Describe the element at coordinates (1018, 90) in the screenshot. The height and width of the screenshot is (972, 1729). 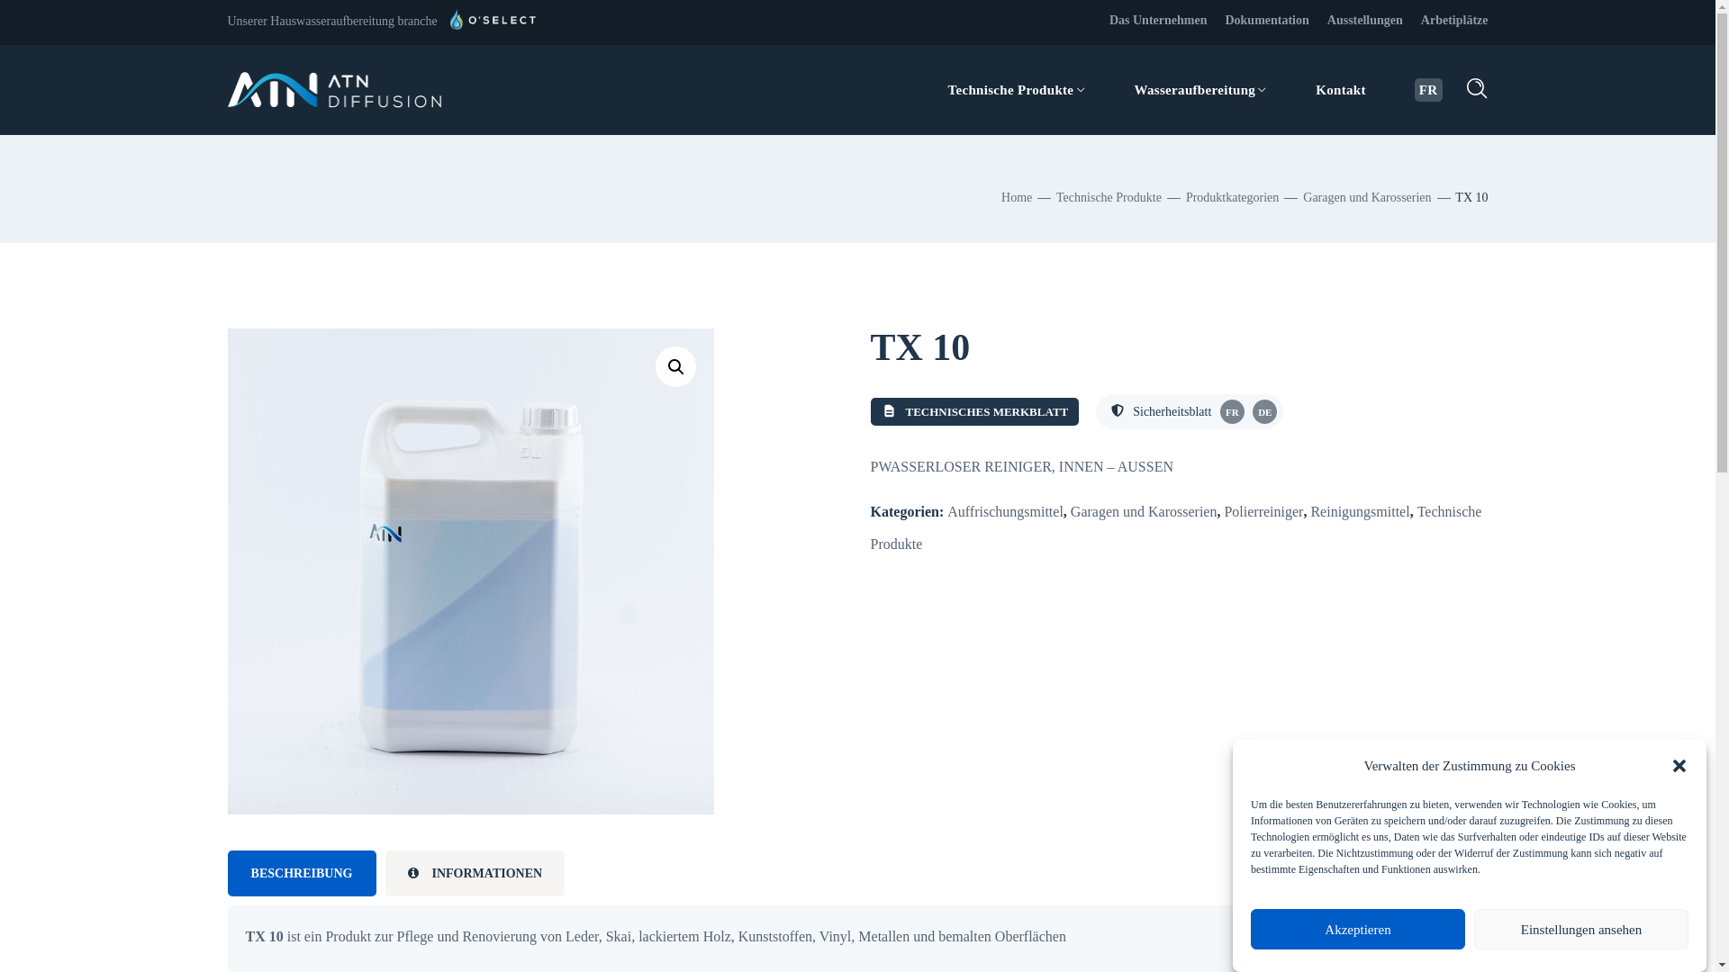
I see `Technische Produkte` at that location.